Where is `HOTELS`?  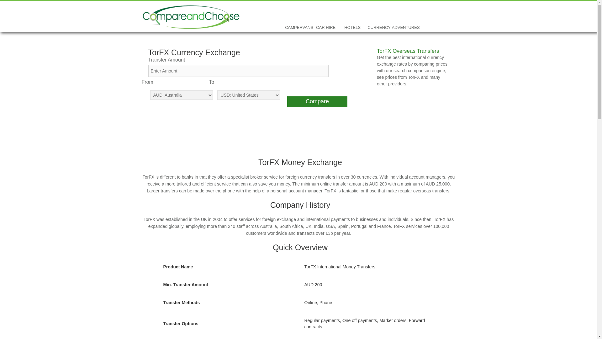 HOTELS is located at coordinates (352, 14).